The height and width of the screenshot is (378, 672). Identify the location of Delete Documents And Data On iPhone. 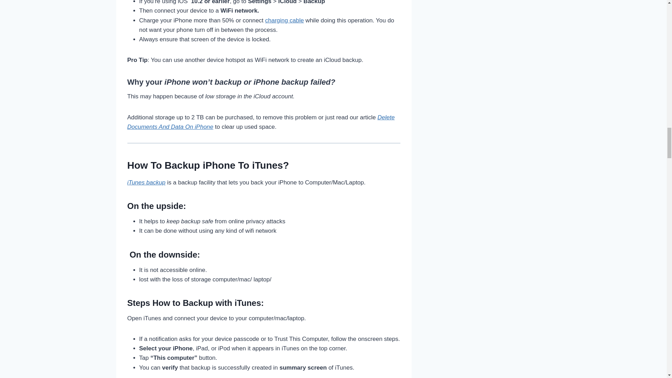
(261, 122).